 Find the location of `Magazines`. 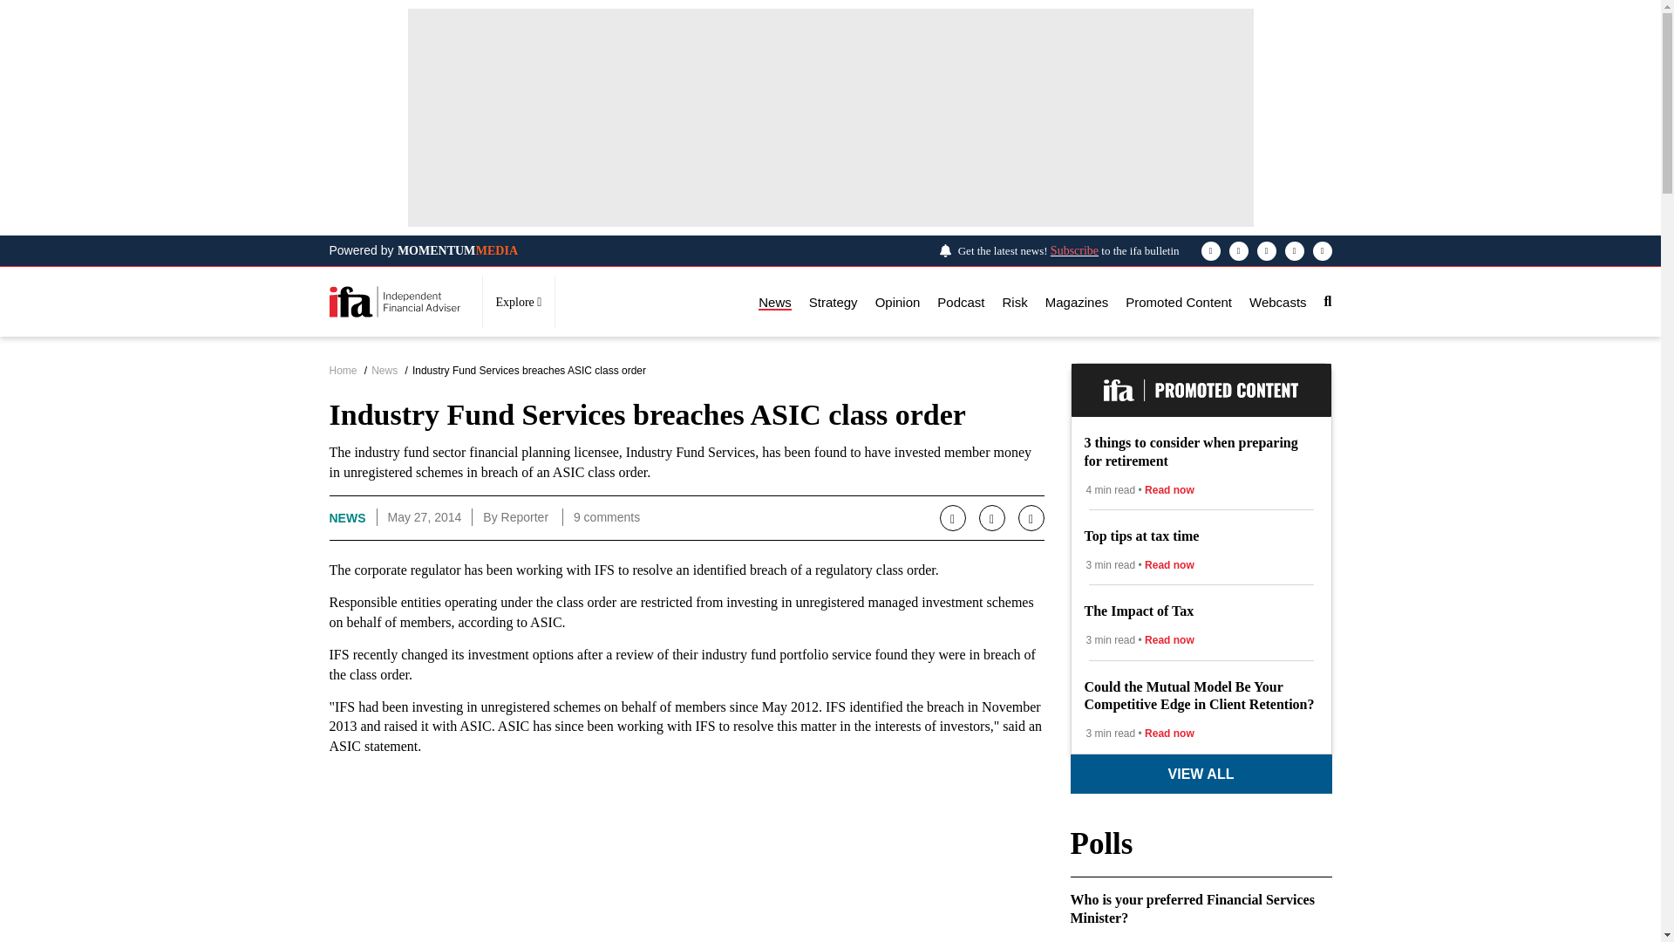

Magazines is located at coordinates (1076, 302).